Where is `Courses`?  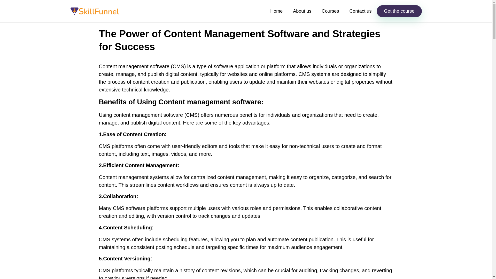 Courses is located at coordinates (330, 11).